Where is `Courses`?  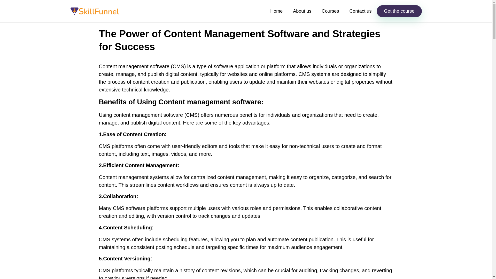 Courses is located at coordinates (330, 11).